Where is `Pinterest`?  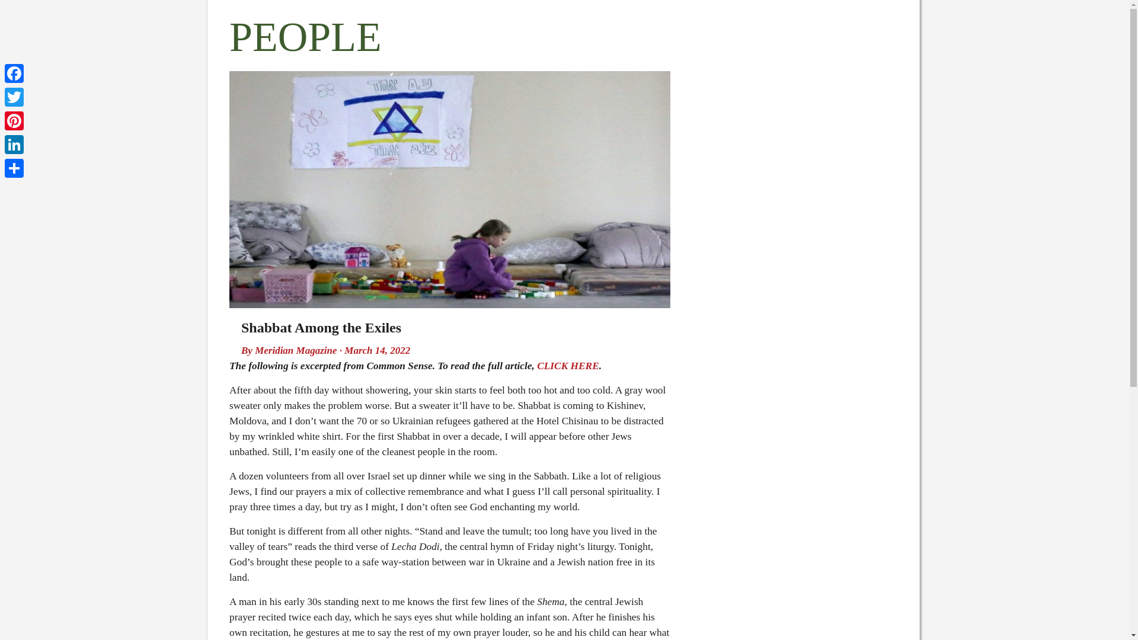 Pinterest is located at coordinates (14, 120).